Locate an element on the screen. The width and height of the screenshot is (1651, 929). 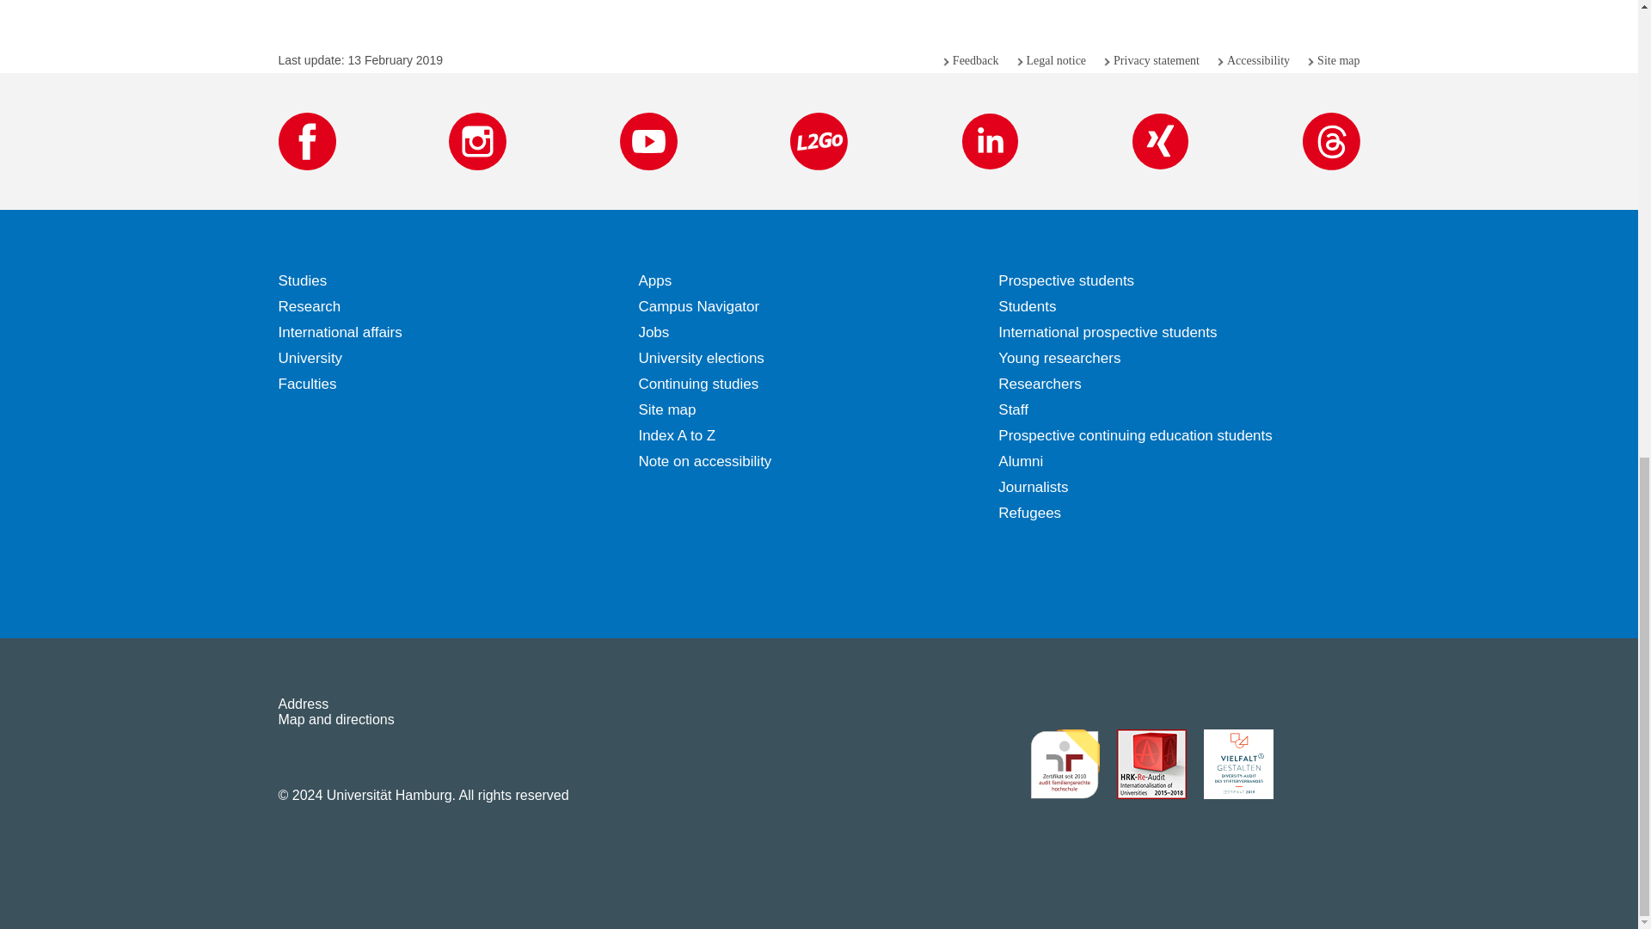
Go to internationalisation re-audit is located at coordinates (1151, 764).